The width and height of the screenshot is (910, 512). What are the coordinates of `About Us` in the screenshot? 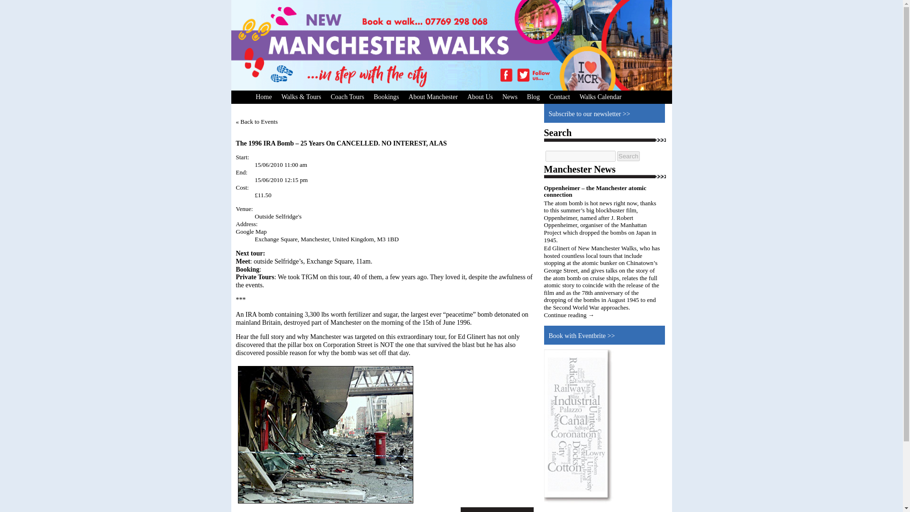 It's located at (480, 97).